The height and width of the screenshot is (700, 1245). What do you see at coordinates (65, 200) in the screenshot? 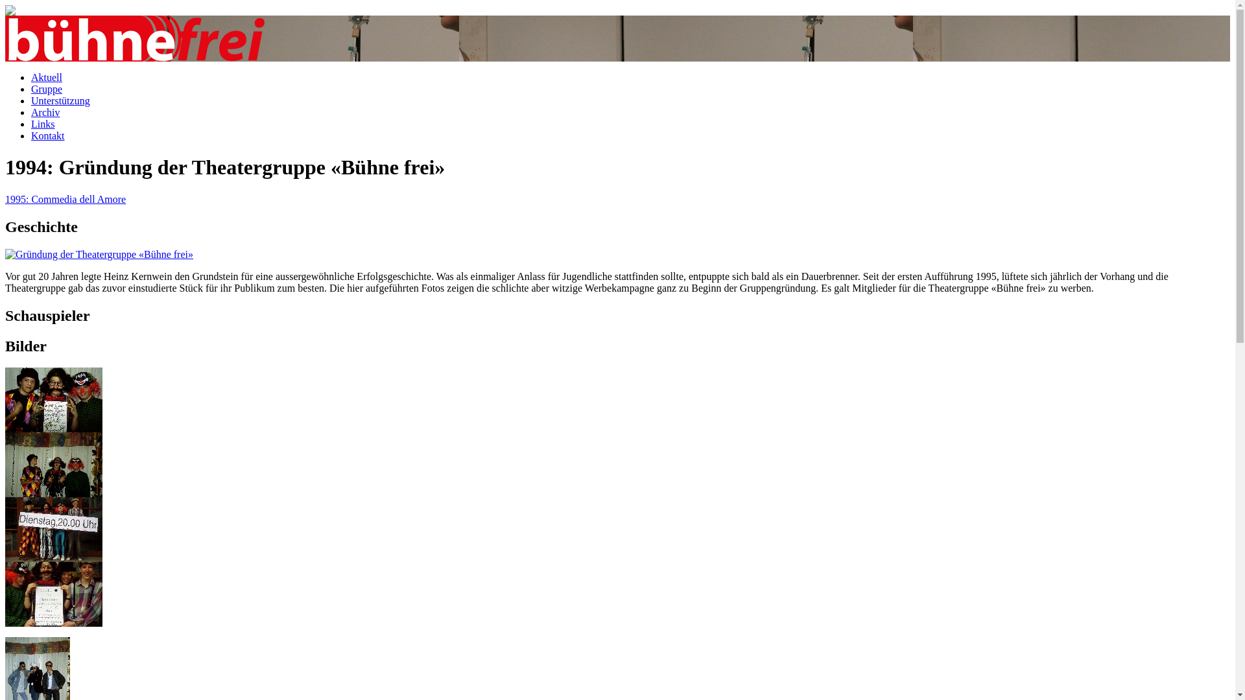
I see `1995: Commedia dell Amore` at bounding box center [65, 200].